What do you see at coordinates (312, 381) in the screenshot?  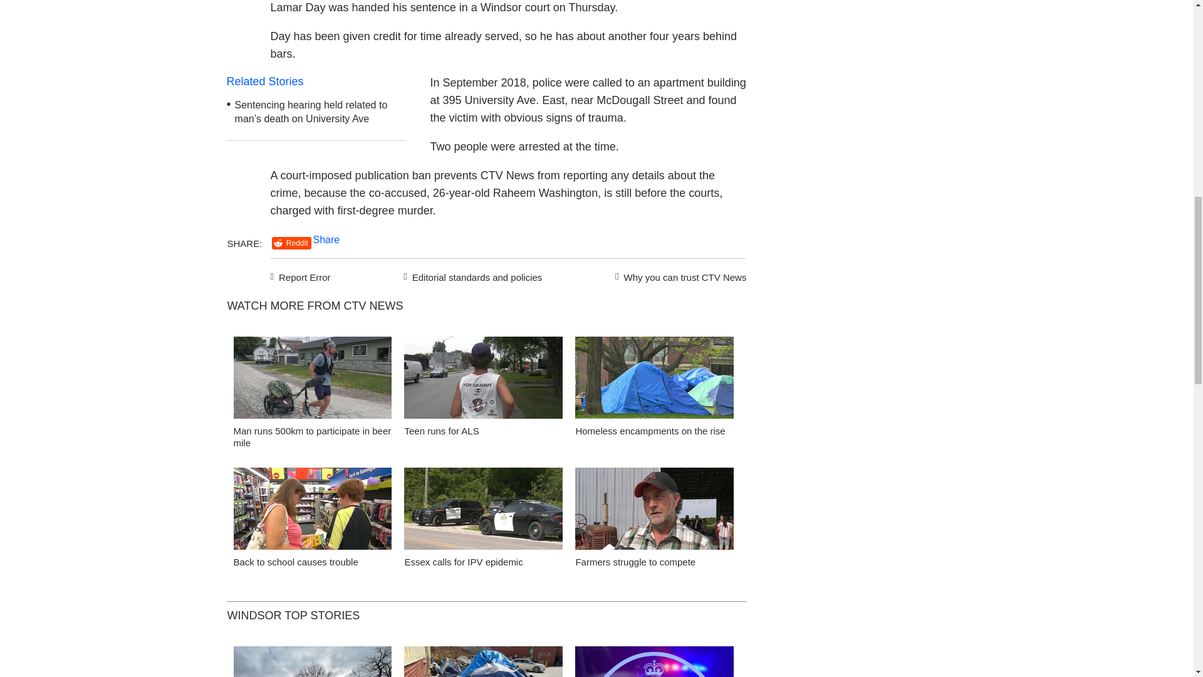 I see `Man runs 500km to participate in beer mile` at bounding box center [312, 381].